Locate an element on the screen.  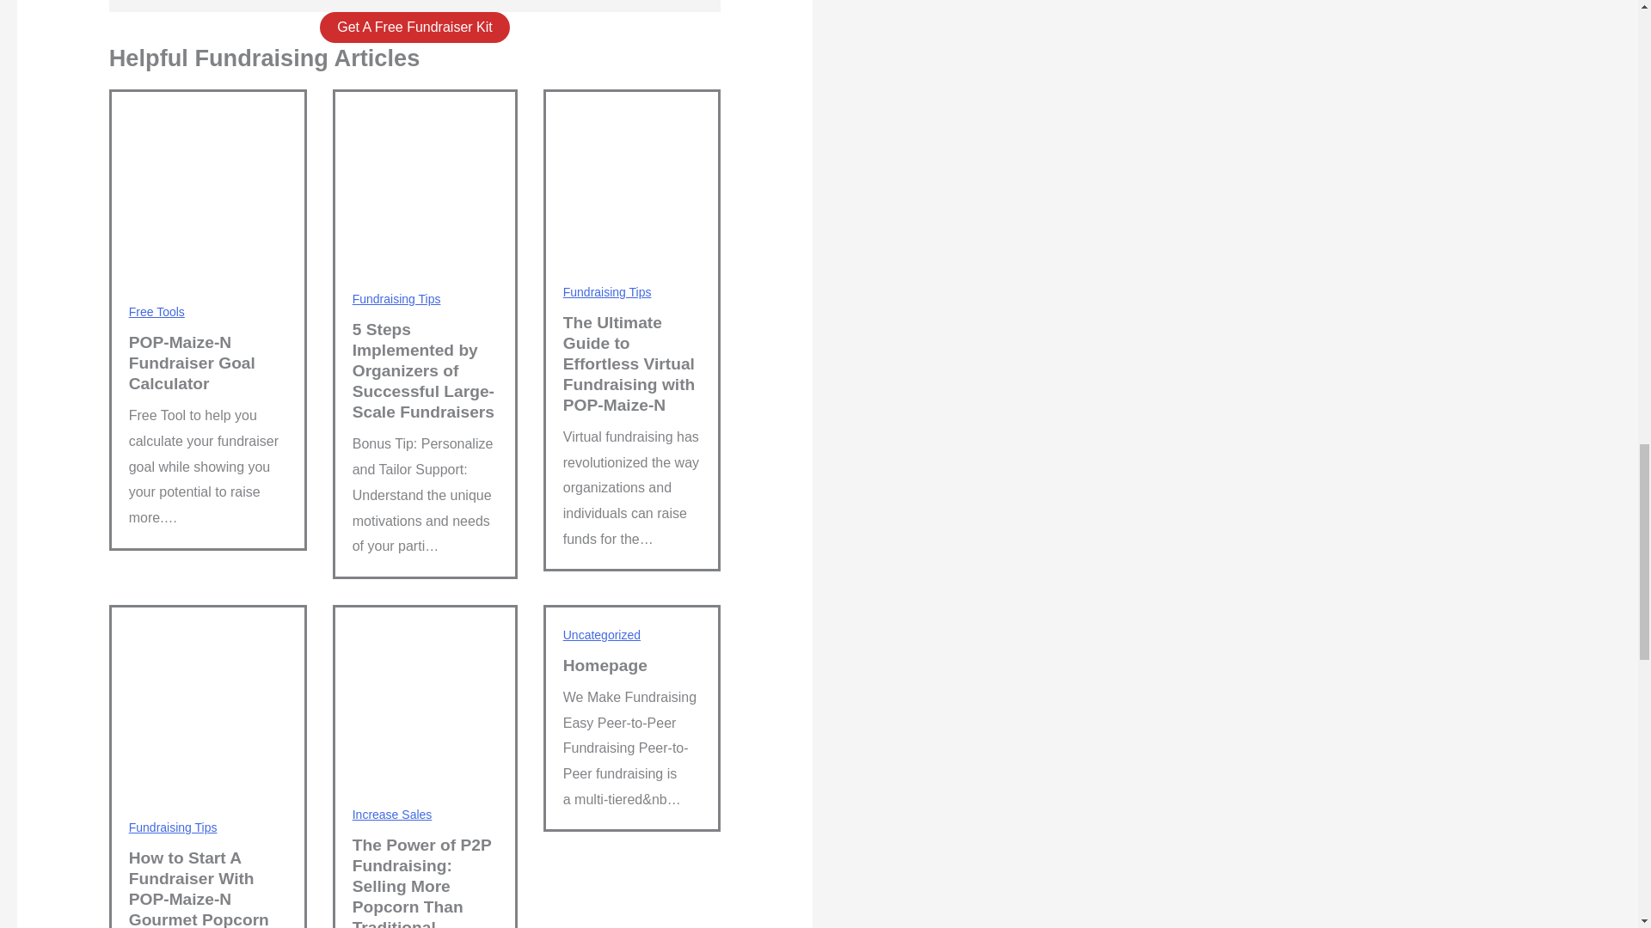
Fundraising Tips is located at coordinates (173, 827).